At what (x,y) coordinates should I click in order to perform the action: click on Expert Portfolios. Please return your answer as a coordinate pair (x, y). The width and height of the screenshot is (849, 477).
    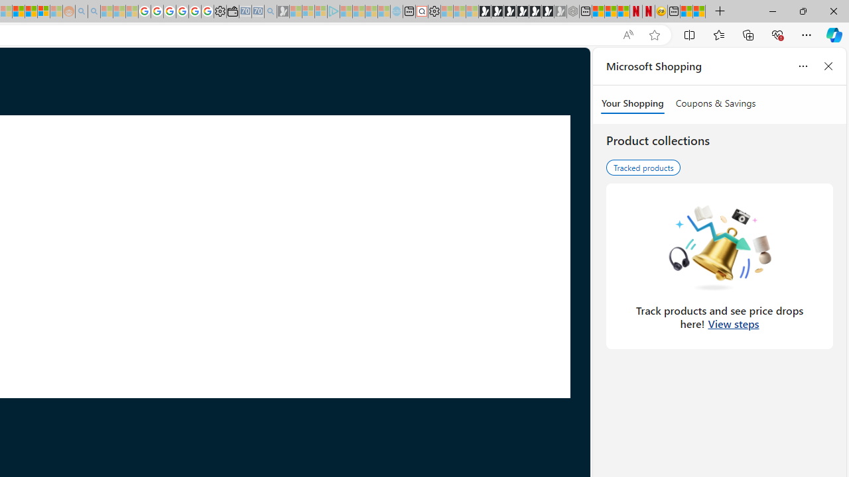
    Looking at the image, I should click on (19, 12).